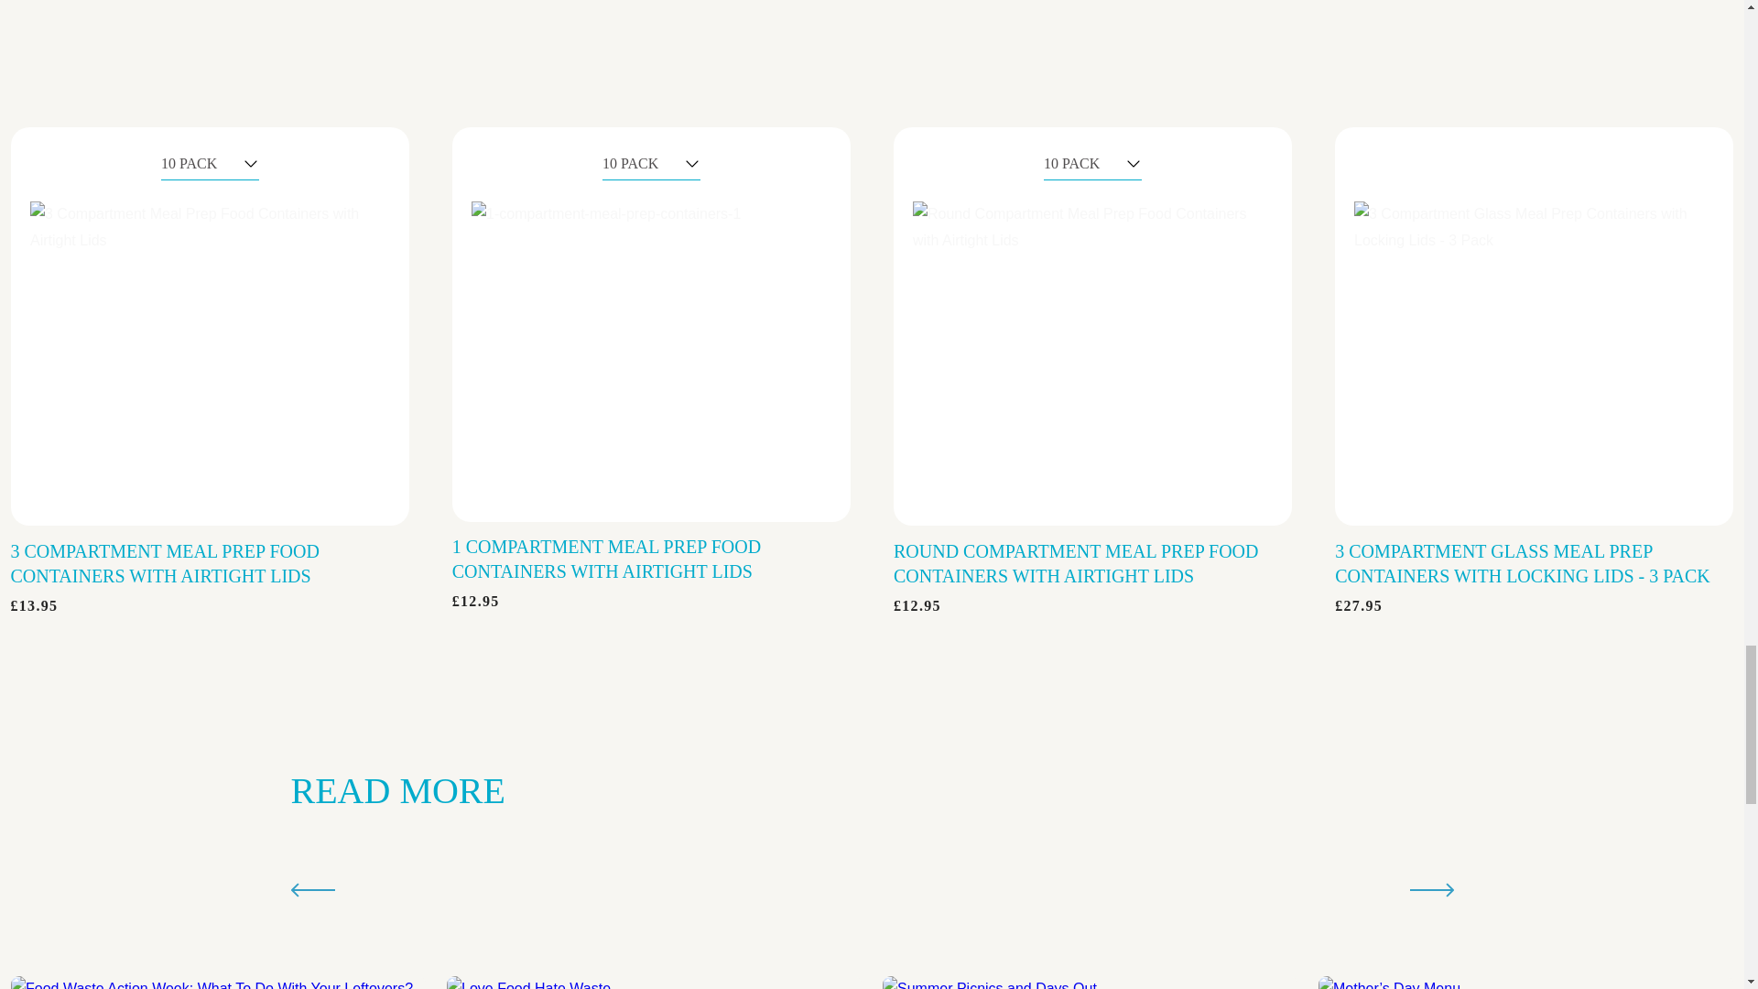  I want to click on Product link, so click(651, 324).